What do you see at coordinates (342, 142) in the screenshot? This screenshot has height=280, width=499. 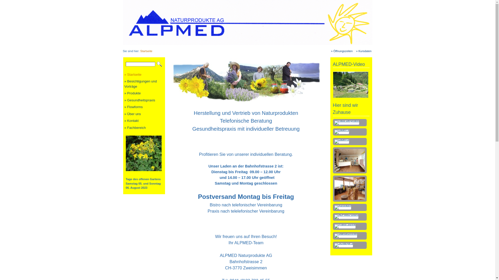 I see `Laden 2` at bounding box center [342, 142].